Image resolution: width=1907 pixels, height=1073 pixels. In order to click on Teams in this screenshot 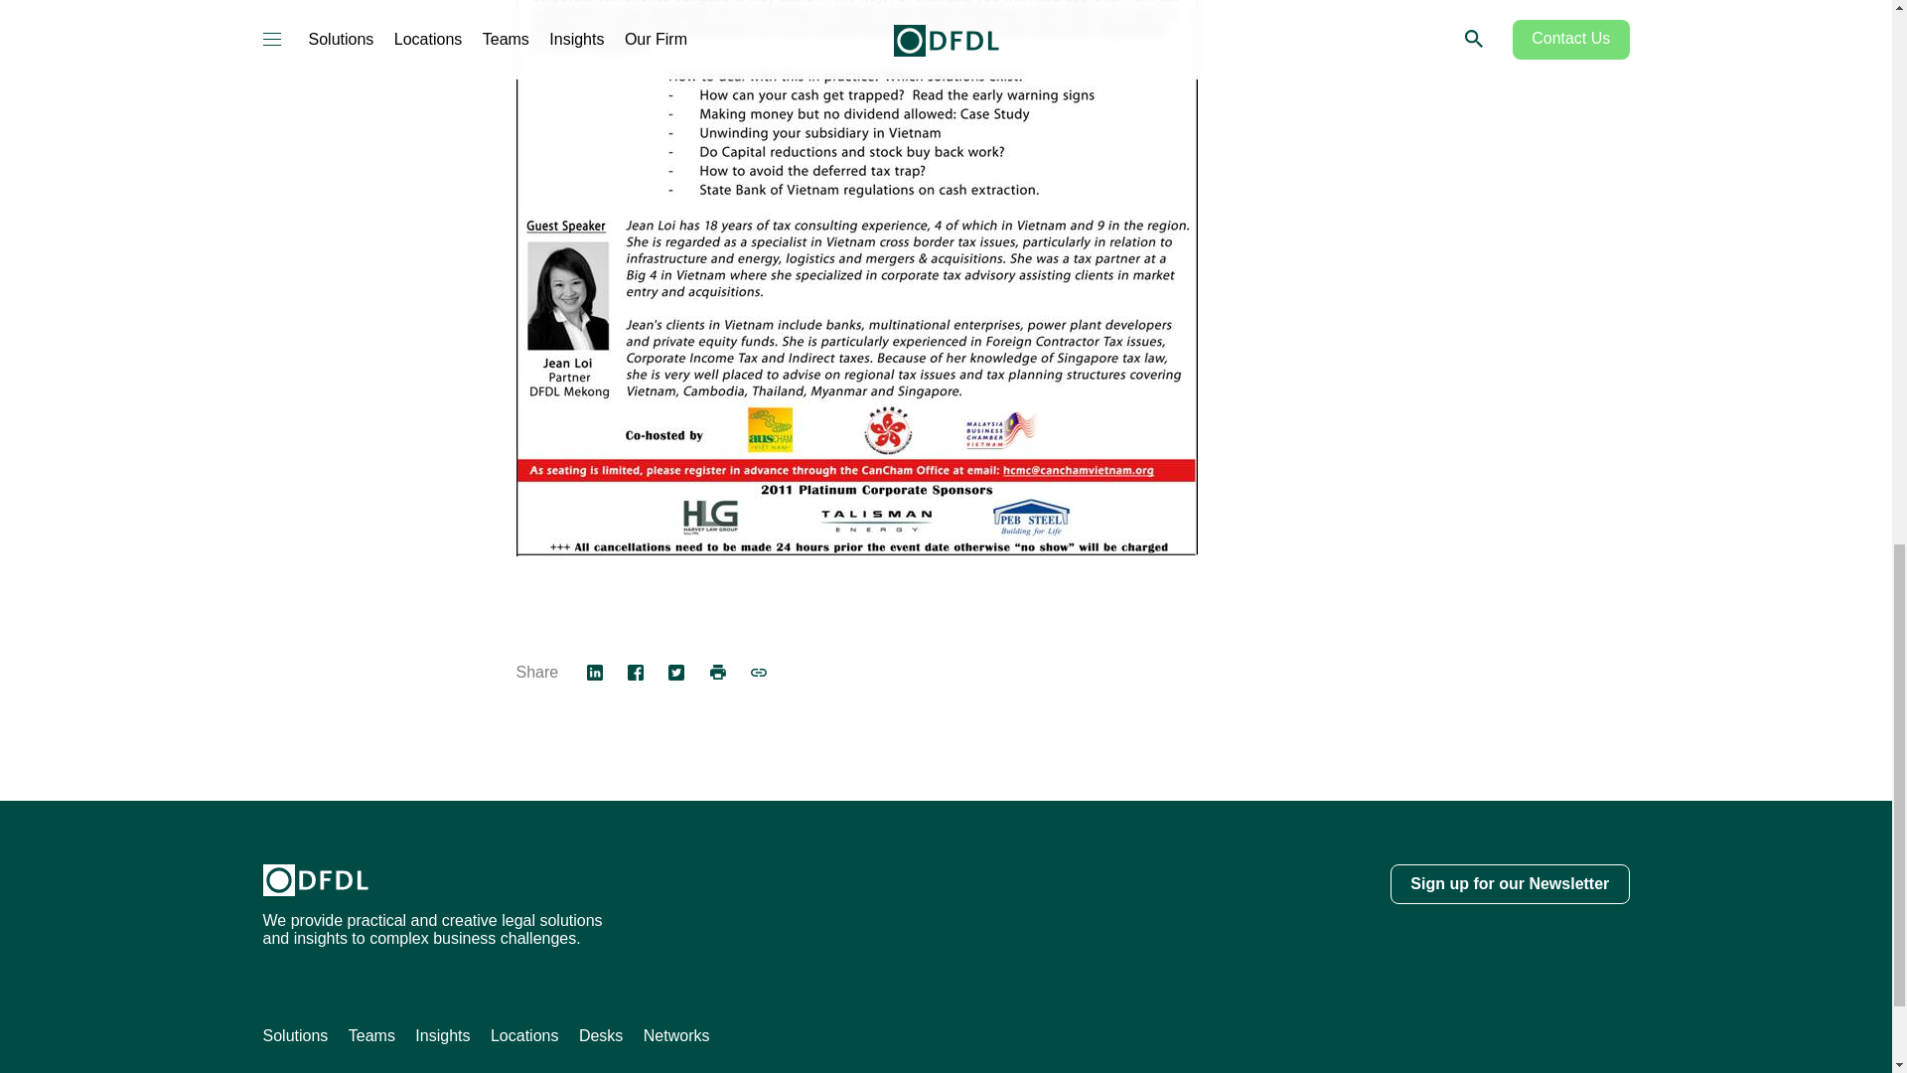, I will do `click(371, 1036)`.